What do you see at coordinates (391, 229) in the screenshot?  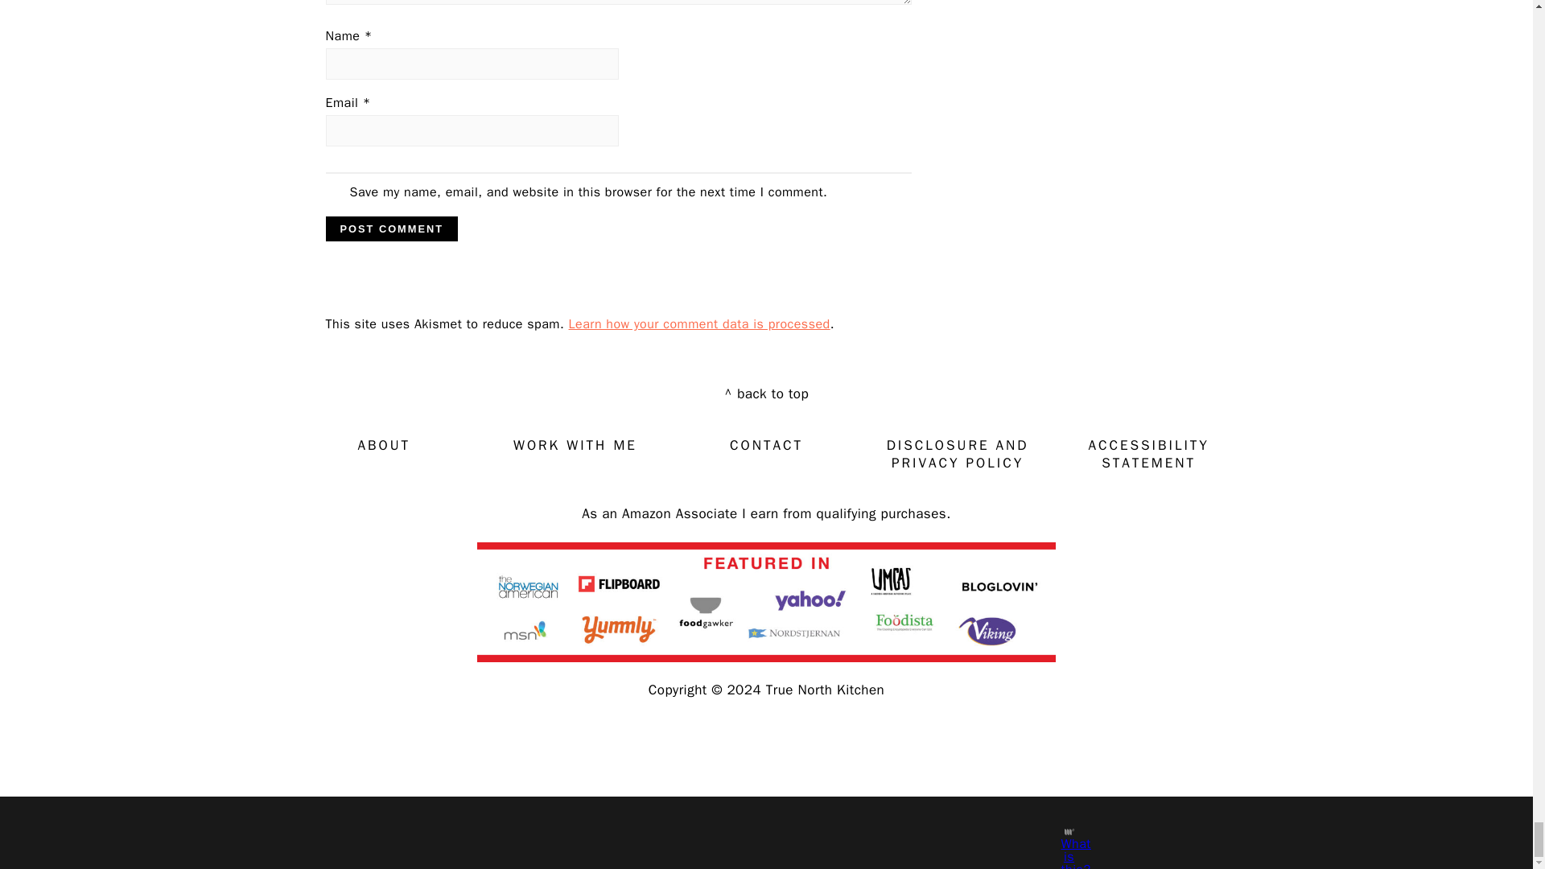 I see `Post Comment` at bounding box center [391, 229].